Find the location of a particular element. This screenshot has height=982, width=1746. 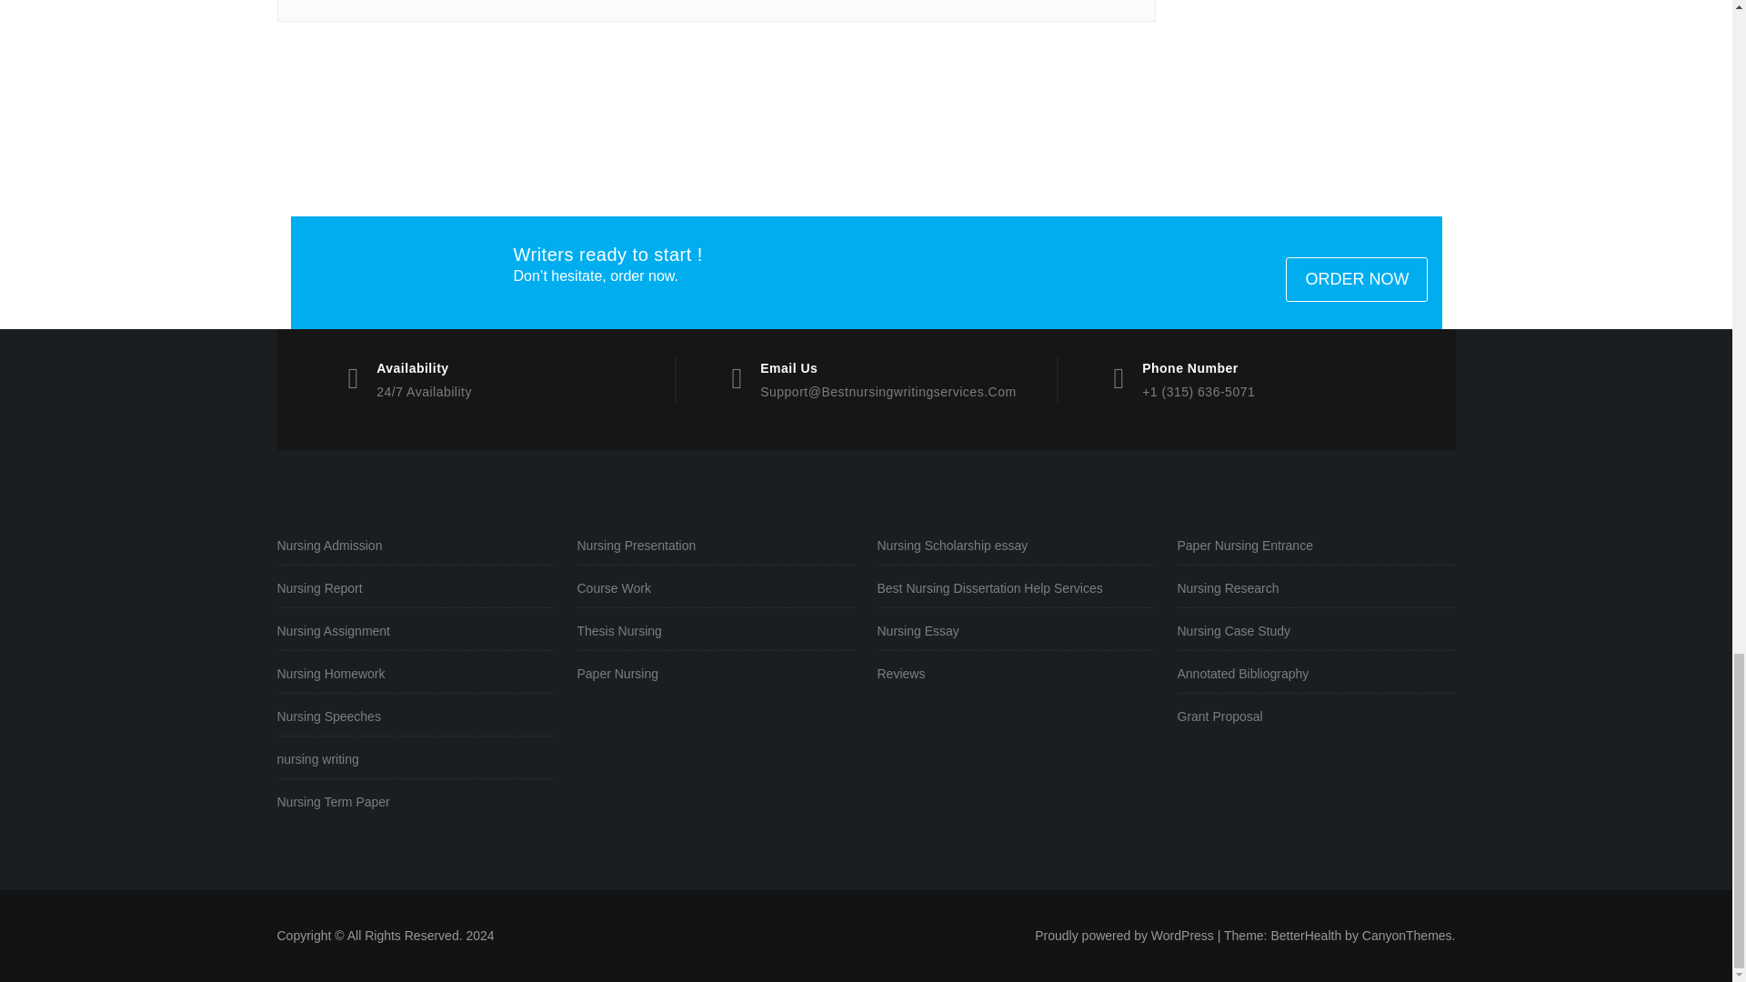

Nursing Admission is located at coordinates (415, 546).